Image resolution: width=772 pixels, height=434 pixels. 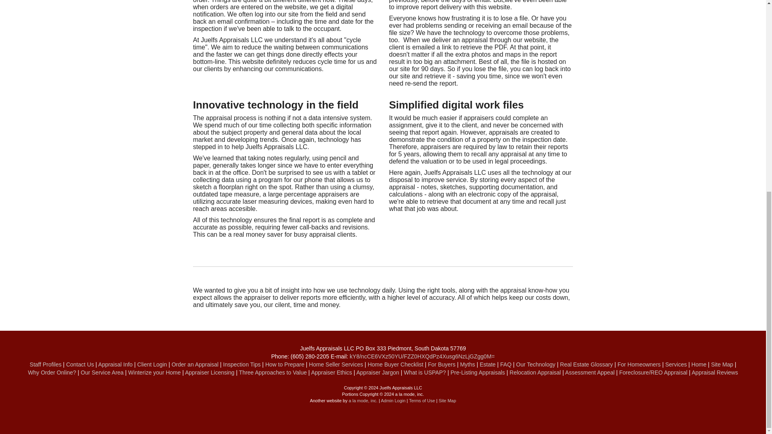 What do you see at coordinates (285, 364) in the screenshot?
I see `How to Prepare` at bounding box center [285, 364].